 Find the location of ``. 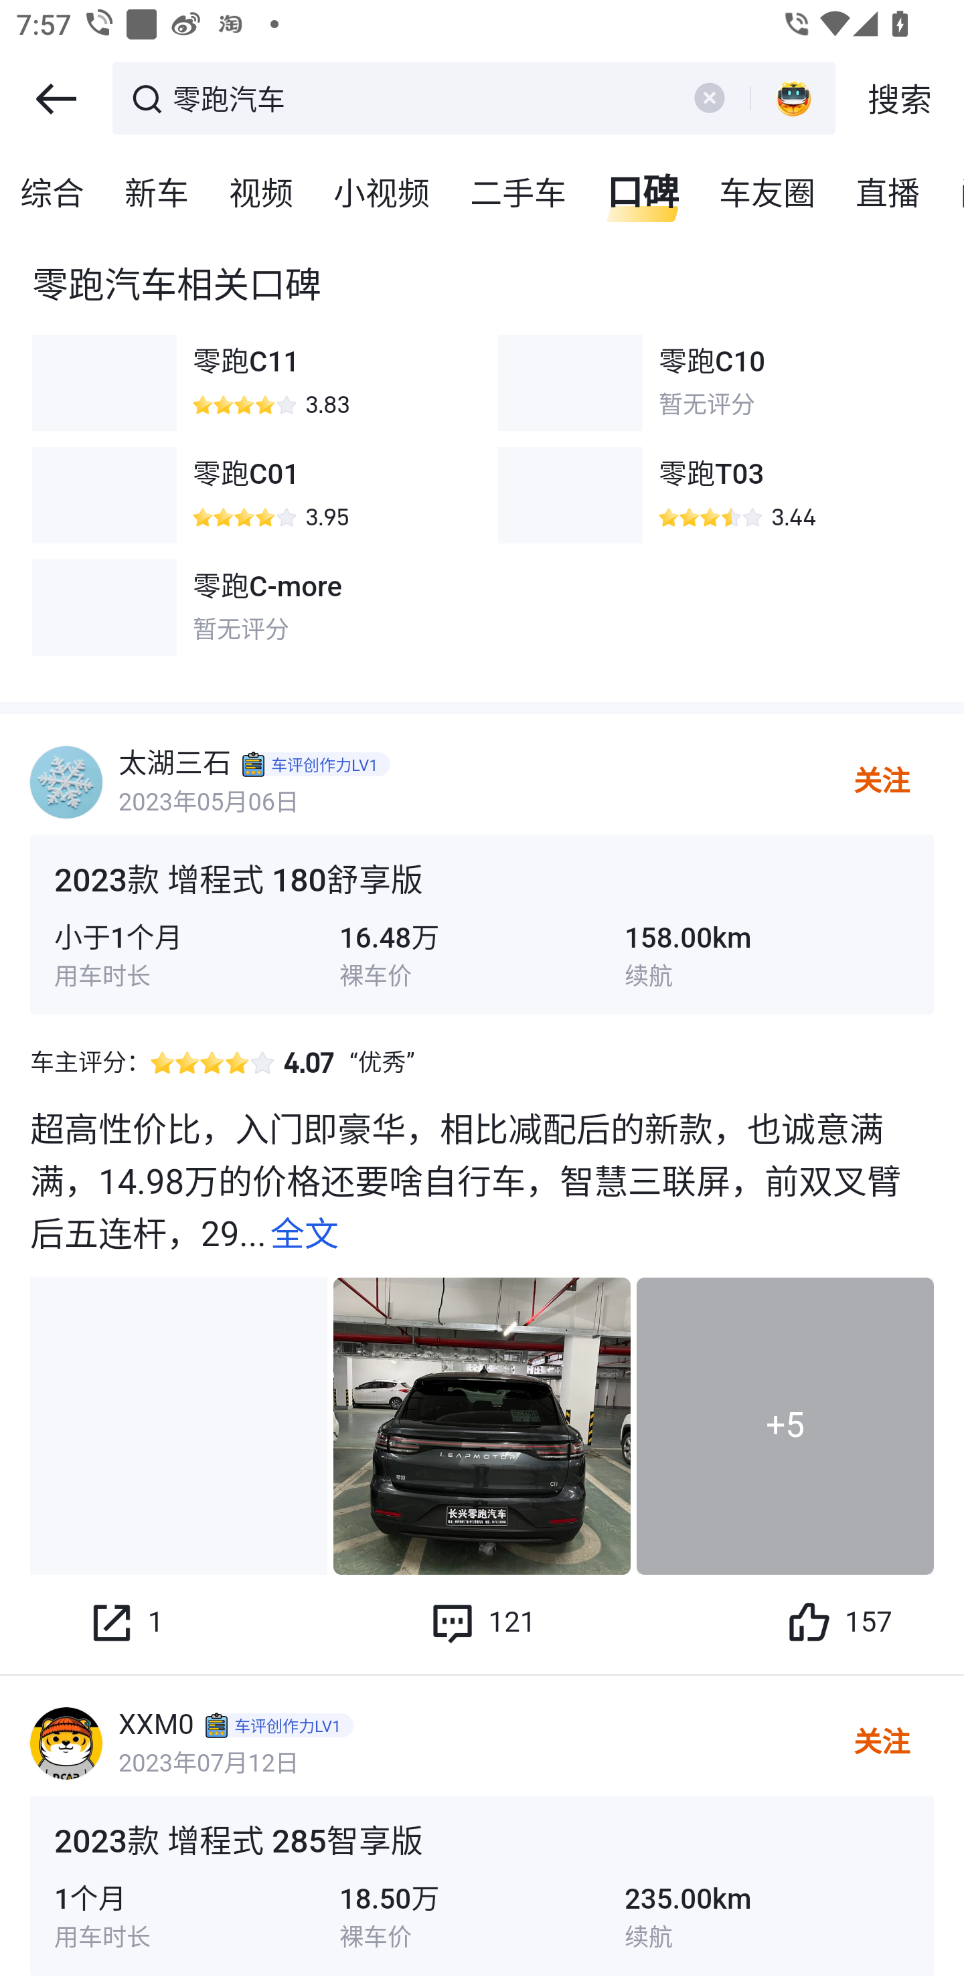

 is located at coordinates (56, 99).